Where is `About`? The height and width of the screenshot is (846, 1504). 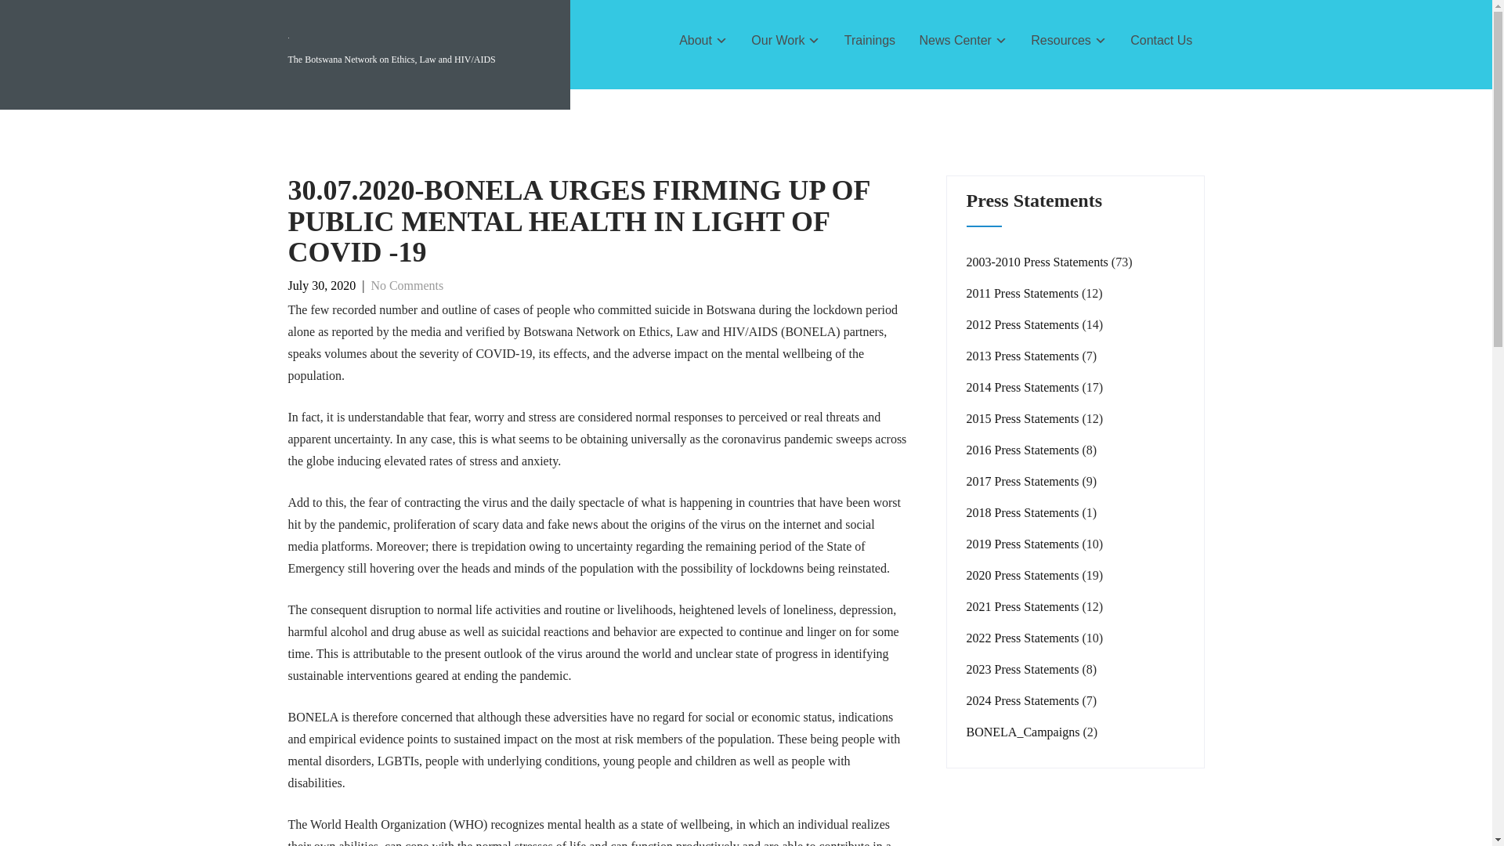
About is located at coordinates (703, 41).